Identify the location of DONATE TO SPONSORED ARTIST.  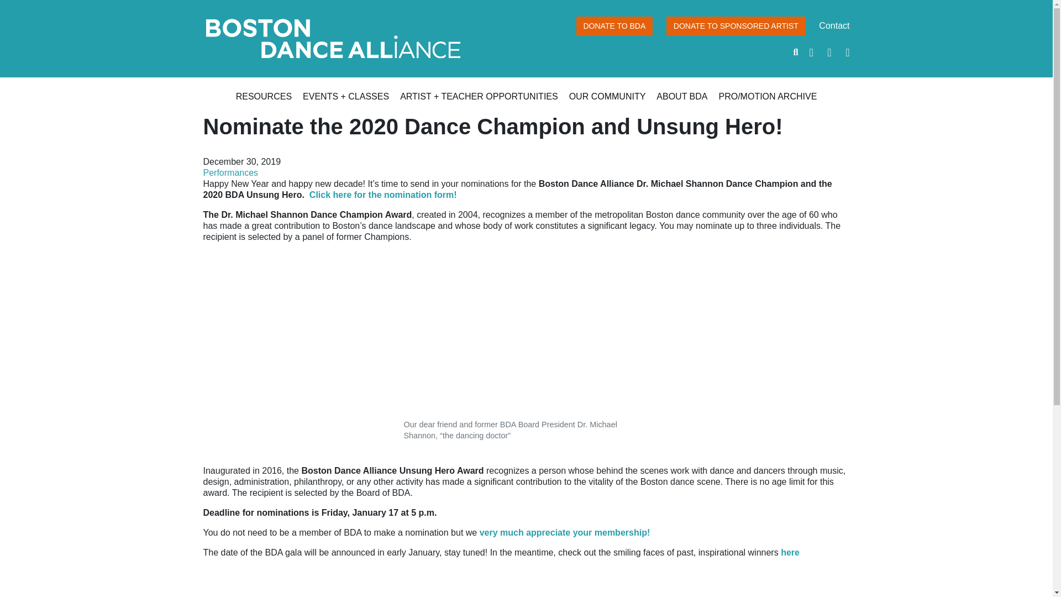
(736, 26).